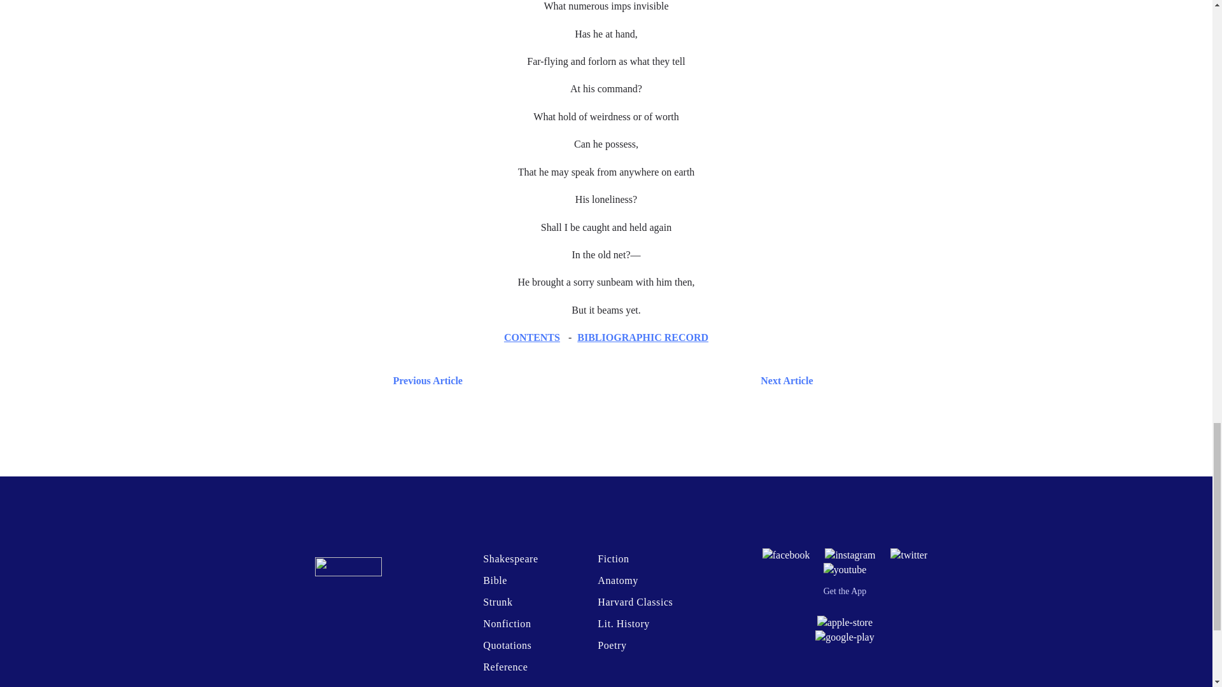  What do you see at coordinates (495, 580) in the screenshot?
I see `Bible` at bounding box center [495, 580].